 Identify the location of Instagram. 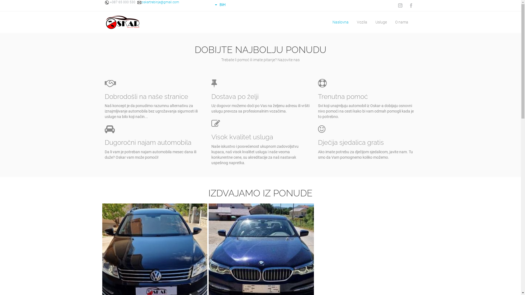
(400, 5).